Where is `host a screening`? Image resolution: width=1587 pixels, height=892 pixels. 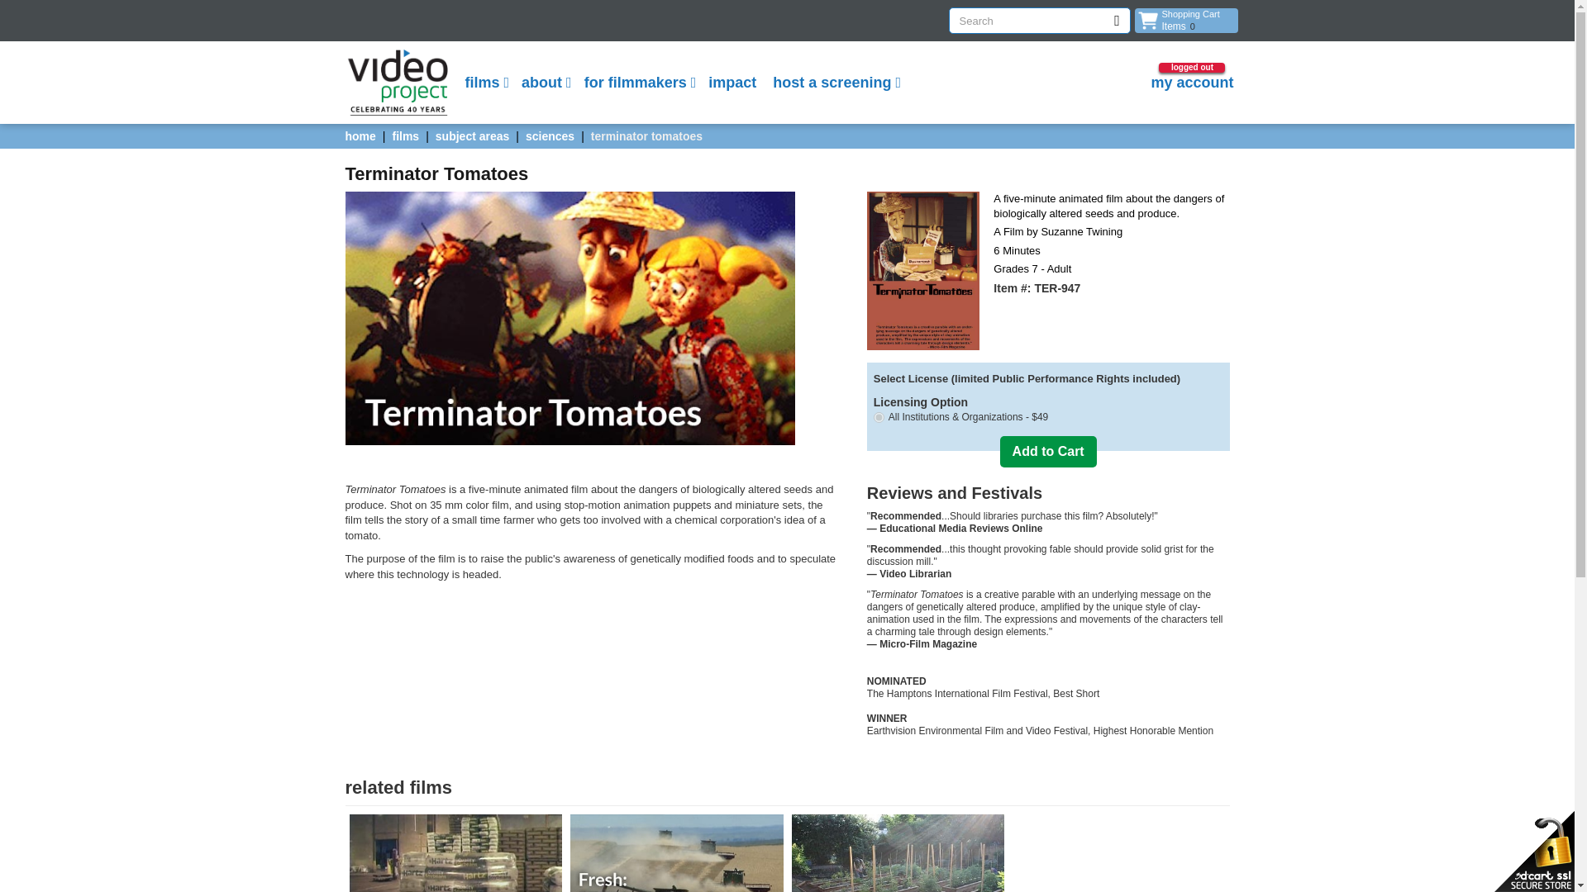
host a screening is located at coordinates (1185, 20).